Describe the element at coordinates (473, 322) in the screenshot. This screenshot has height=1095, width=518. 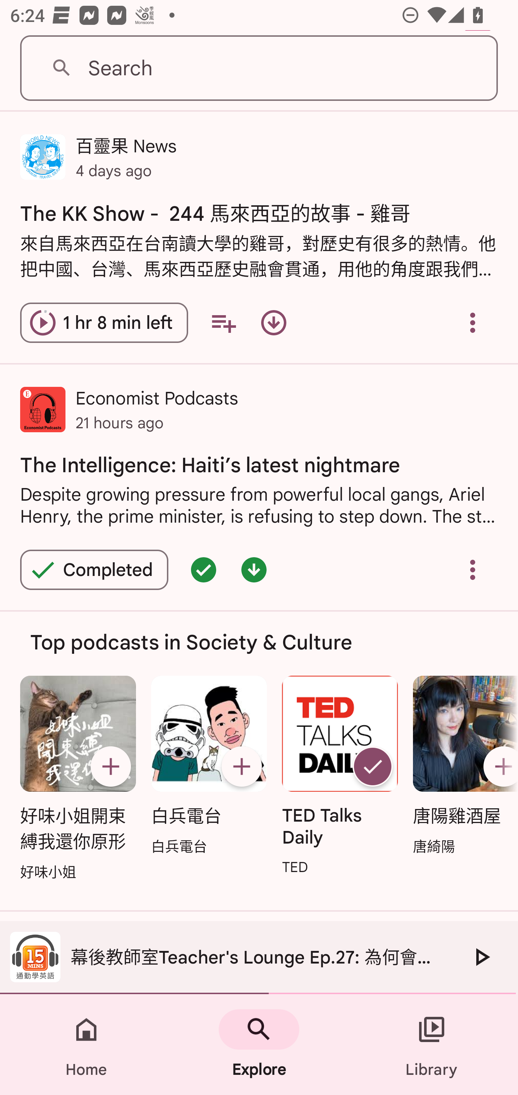
I see `Overflow menu` at that location.